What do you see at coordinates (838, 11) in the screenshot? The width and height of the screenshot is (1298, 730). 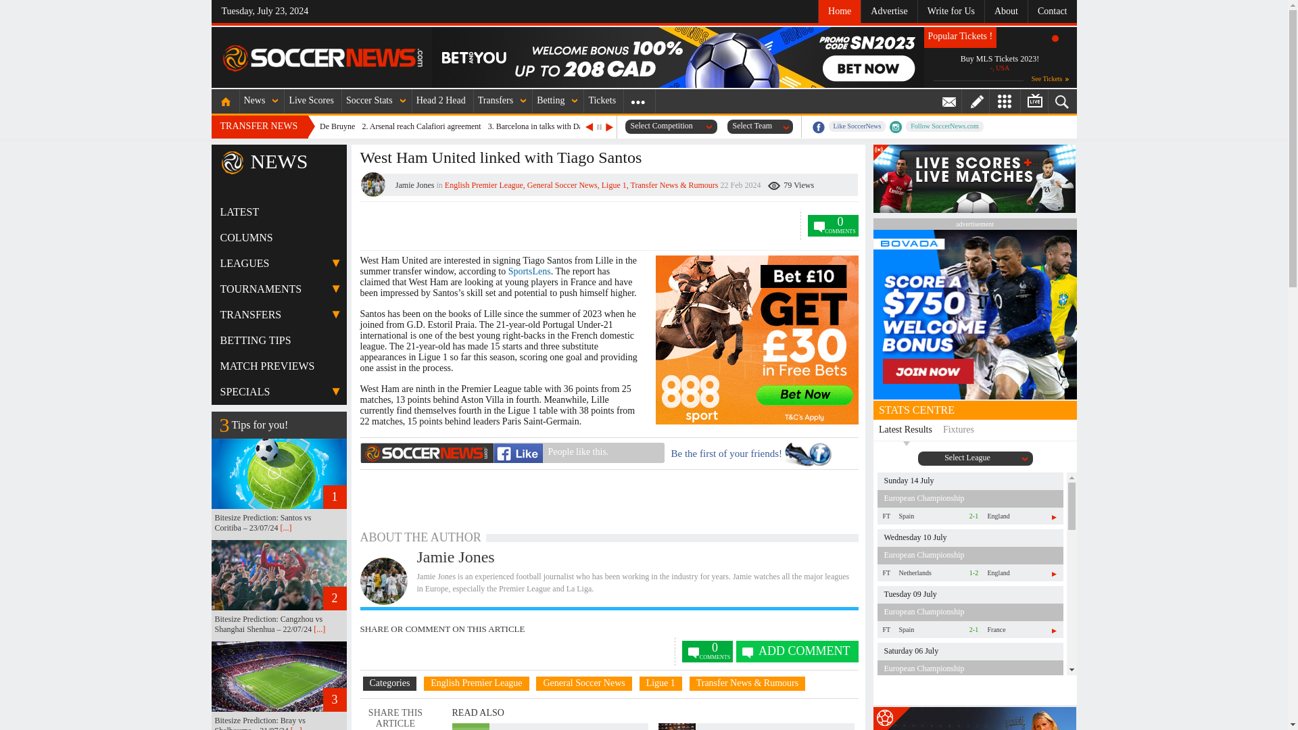 I see `Home` at bounding box center [838, 11].